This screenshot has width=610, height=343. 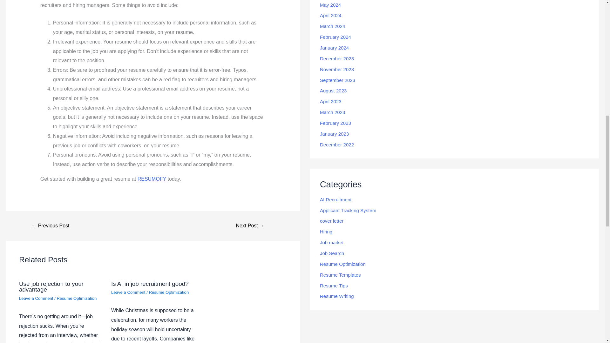 I want to click on Leave a Comment, so click(x=128, y=292).